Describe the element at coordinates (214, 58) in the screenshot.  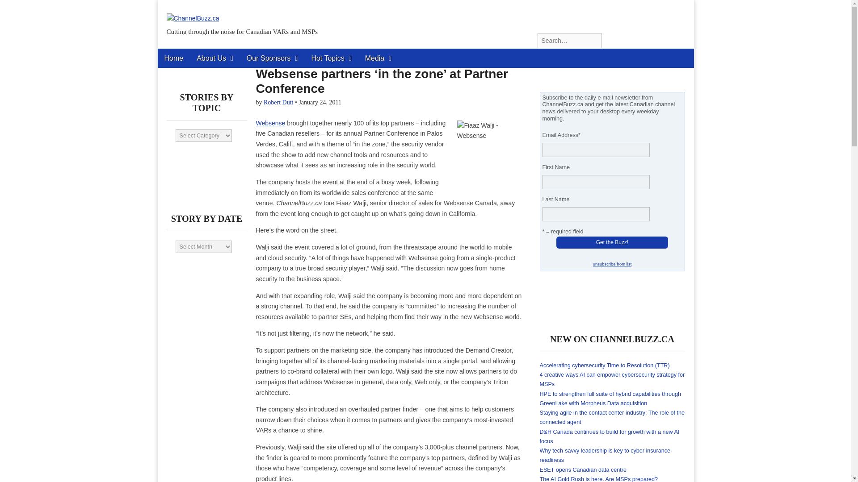
I see `About Us` at that location.